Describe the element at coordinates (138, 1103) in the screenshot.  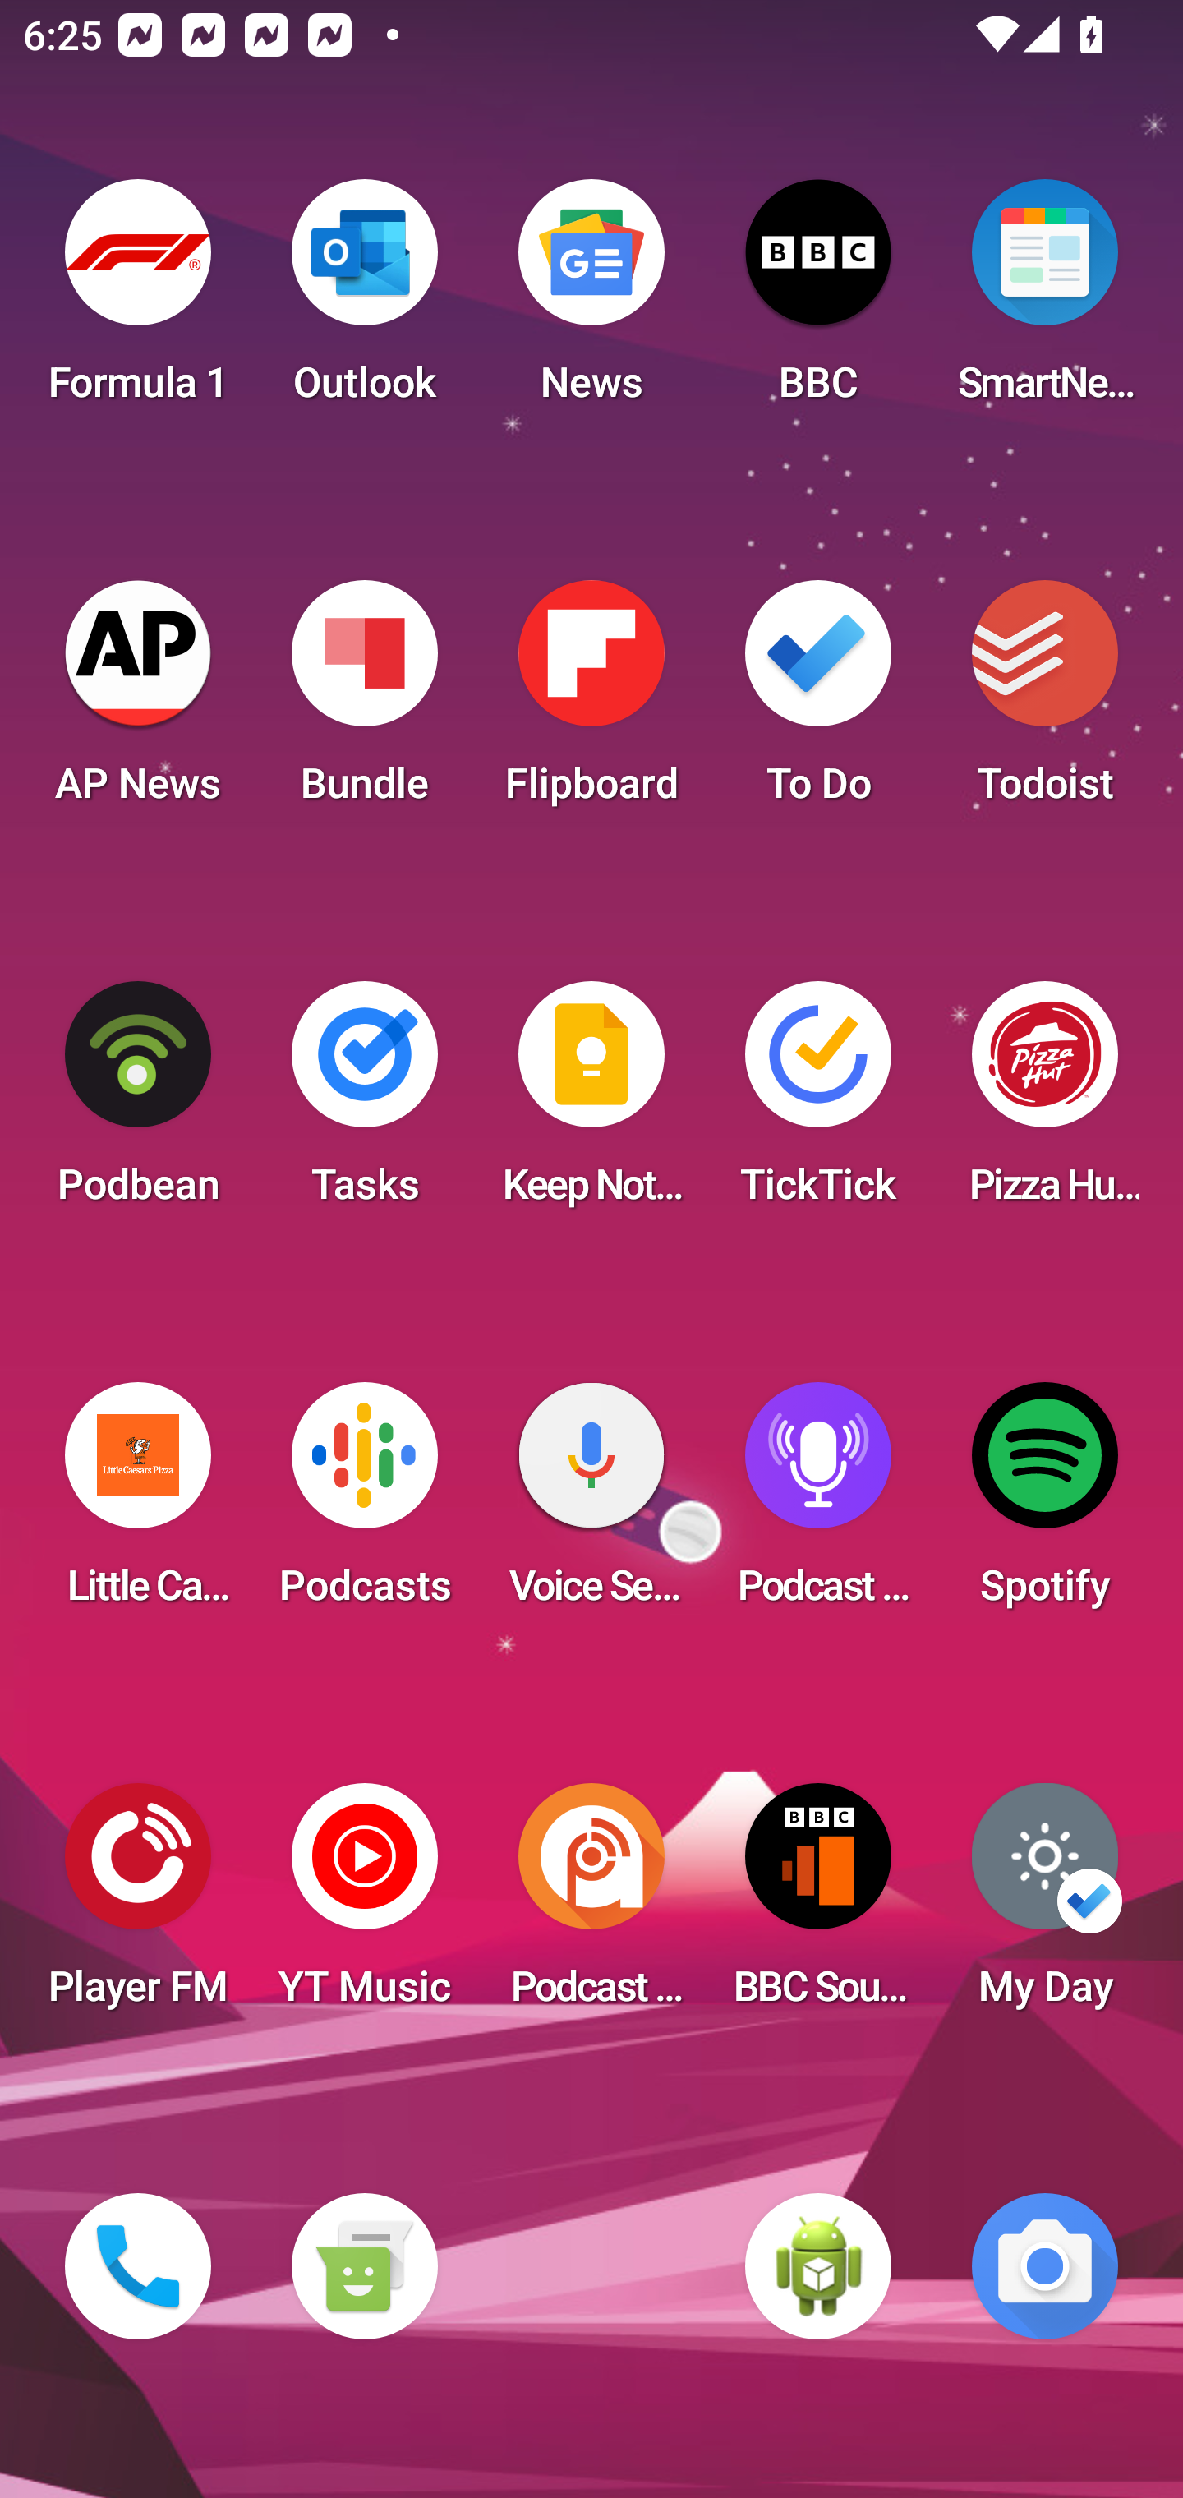
I see `Podbean` at that location.